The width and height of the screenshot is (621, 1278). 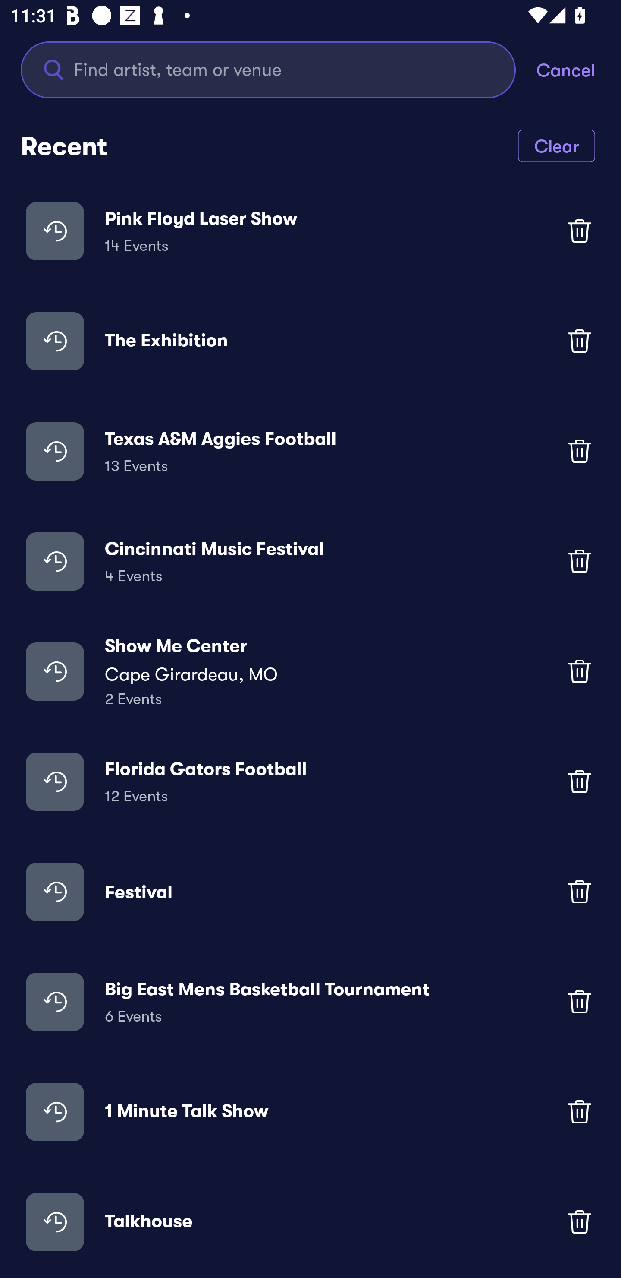 I want to click on Cincinnati Music Festival 4 Events, so click(x=310, y=561).